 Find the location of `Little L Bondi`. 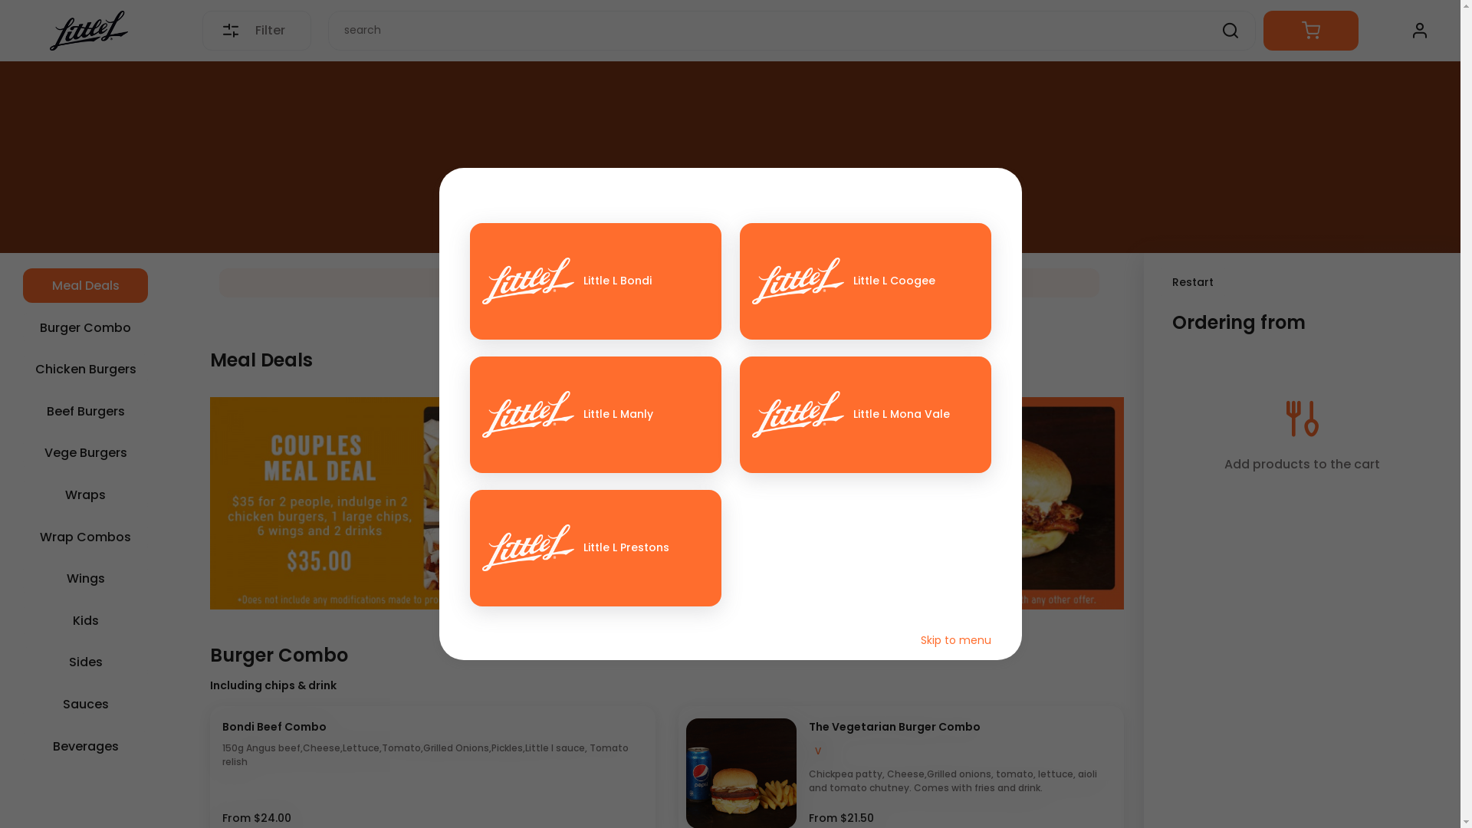

Little L Bondi is located at coordinates (595, 281).